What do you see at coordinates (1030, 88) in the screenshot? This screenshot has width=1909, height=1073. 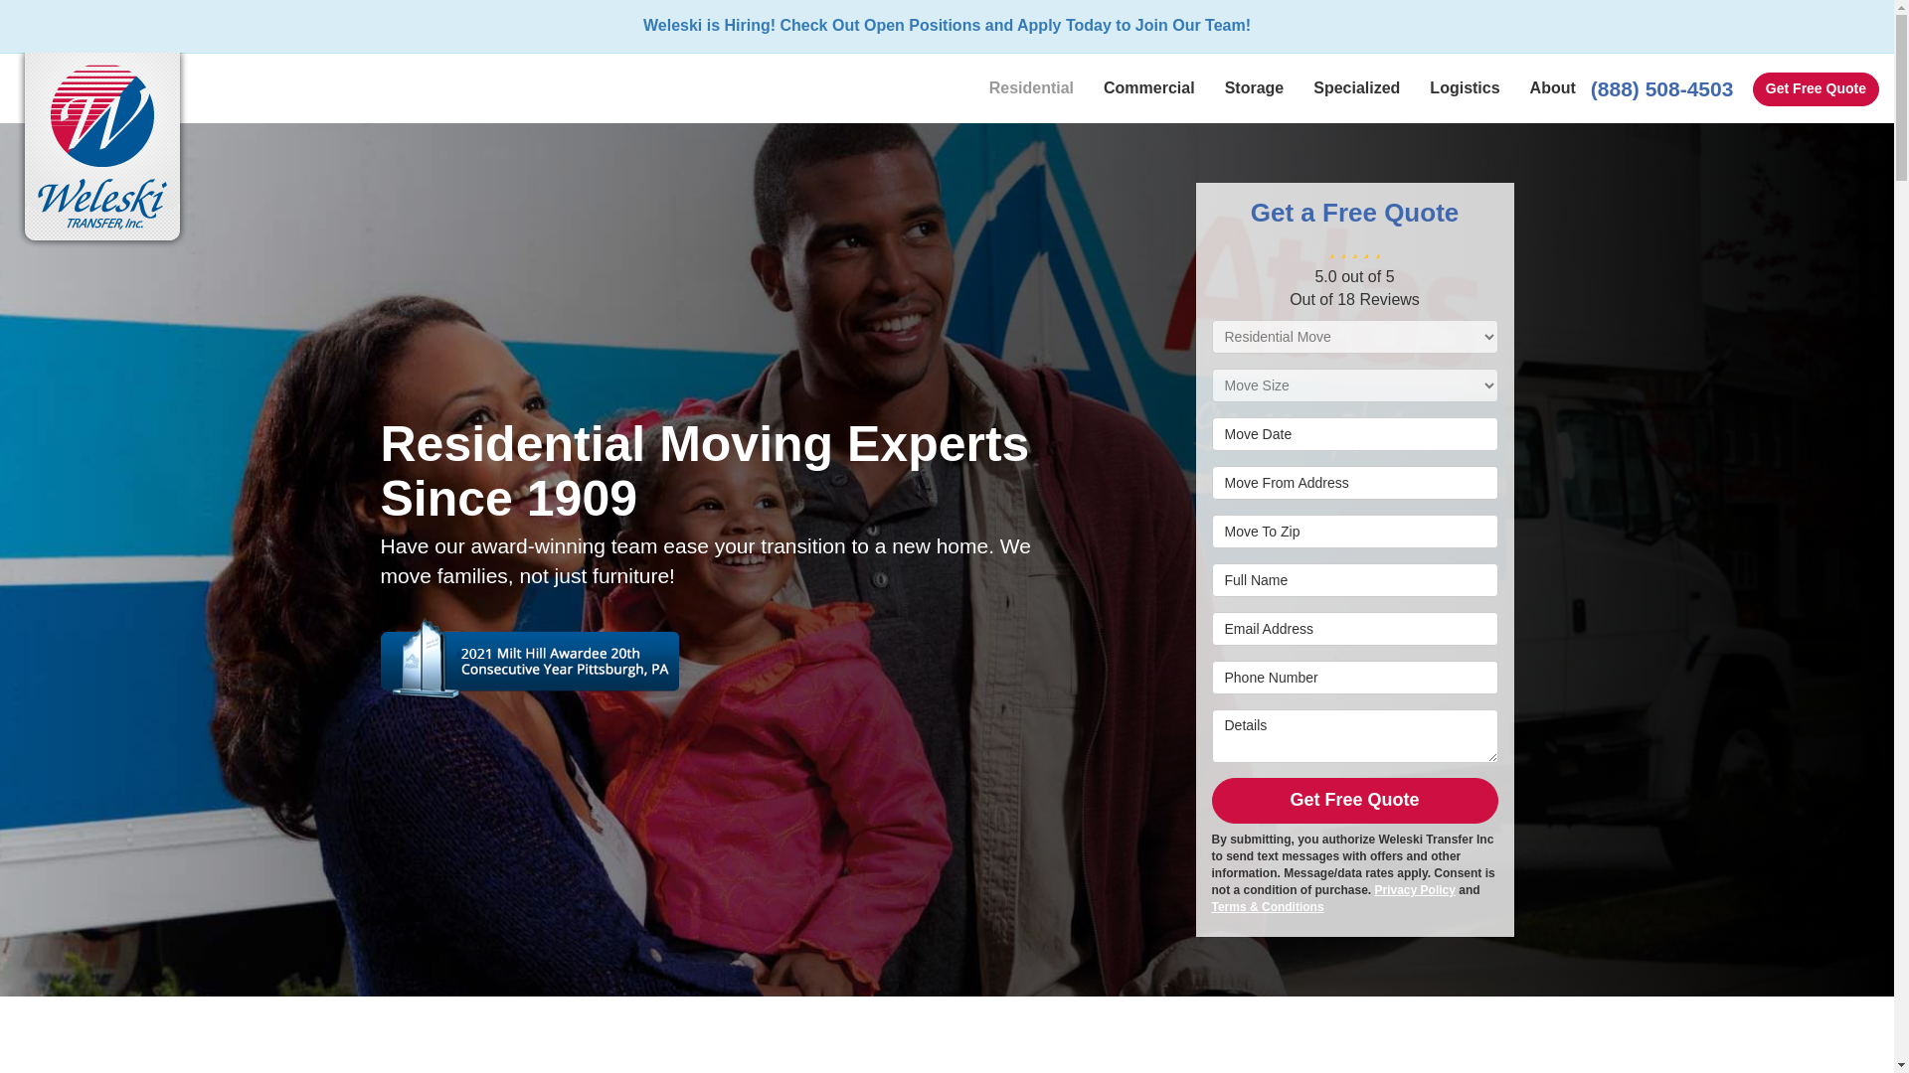 I see `Residential` at bounding box center [1030, 88].